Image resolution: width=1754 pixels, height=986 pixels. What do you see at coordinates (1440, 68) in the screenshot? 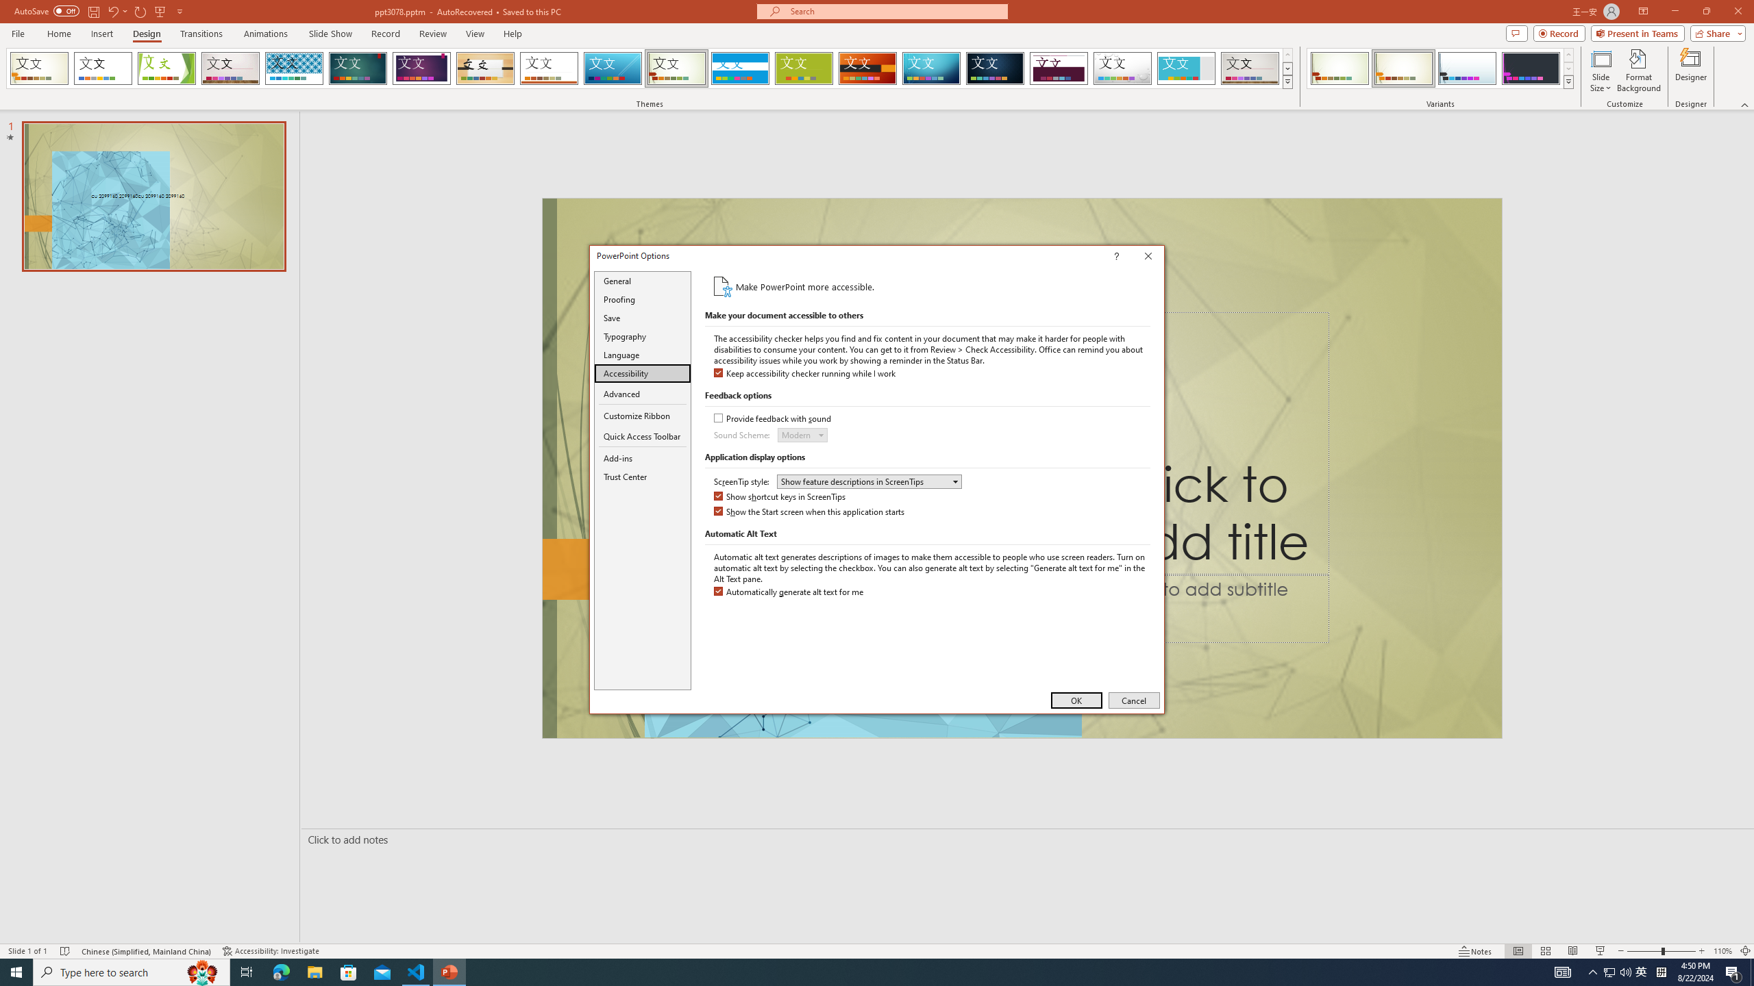
I see `AutomationID: ThemeVariantsGallery` at bounding box center [1440, 68].